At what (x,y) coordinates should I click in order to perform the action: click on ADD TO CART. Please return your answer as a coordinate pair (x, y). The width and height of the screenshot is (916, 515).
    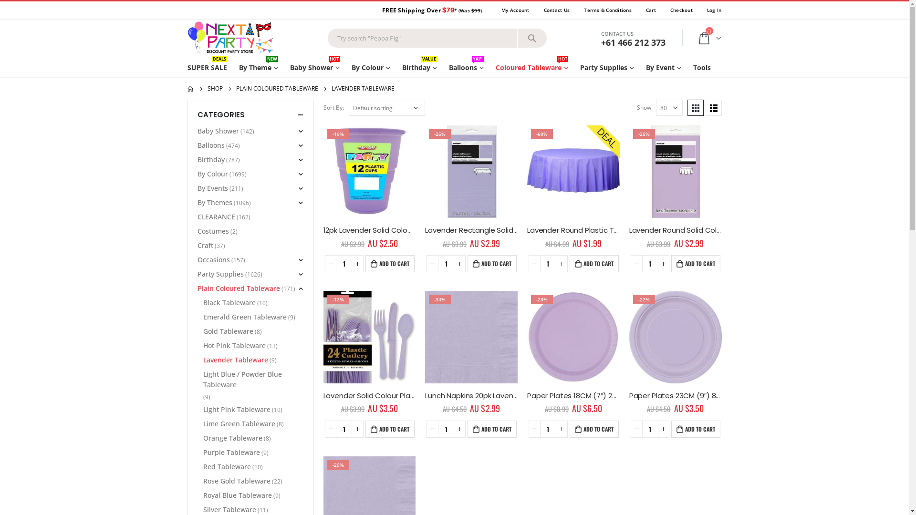
    Looking at the image, I should click on (492, 264).